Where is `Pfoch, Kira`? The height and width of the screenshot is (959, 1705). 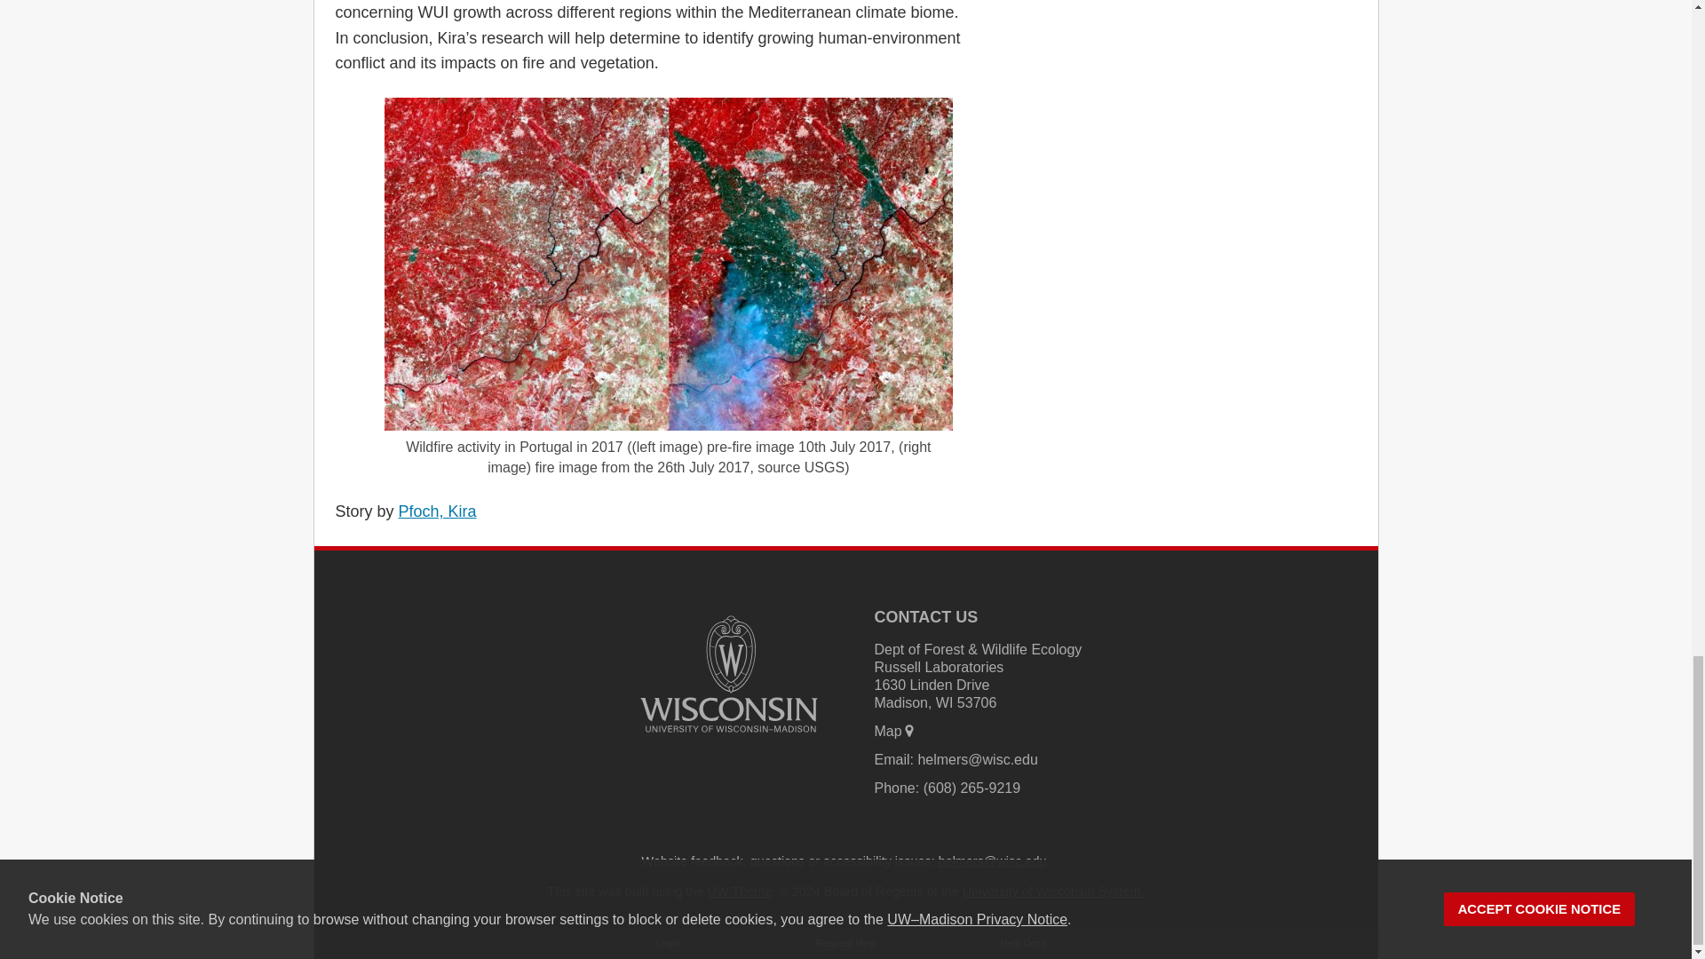
Pfoch, Kira is located at coordinates (438, 511).